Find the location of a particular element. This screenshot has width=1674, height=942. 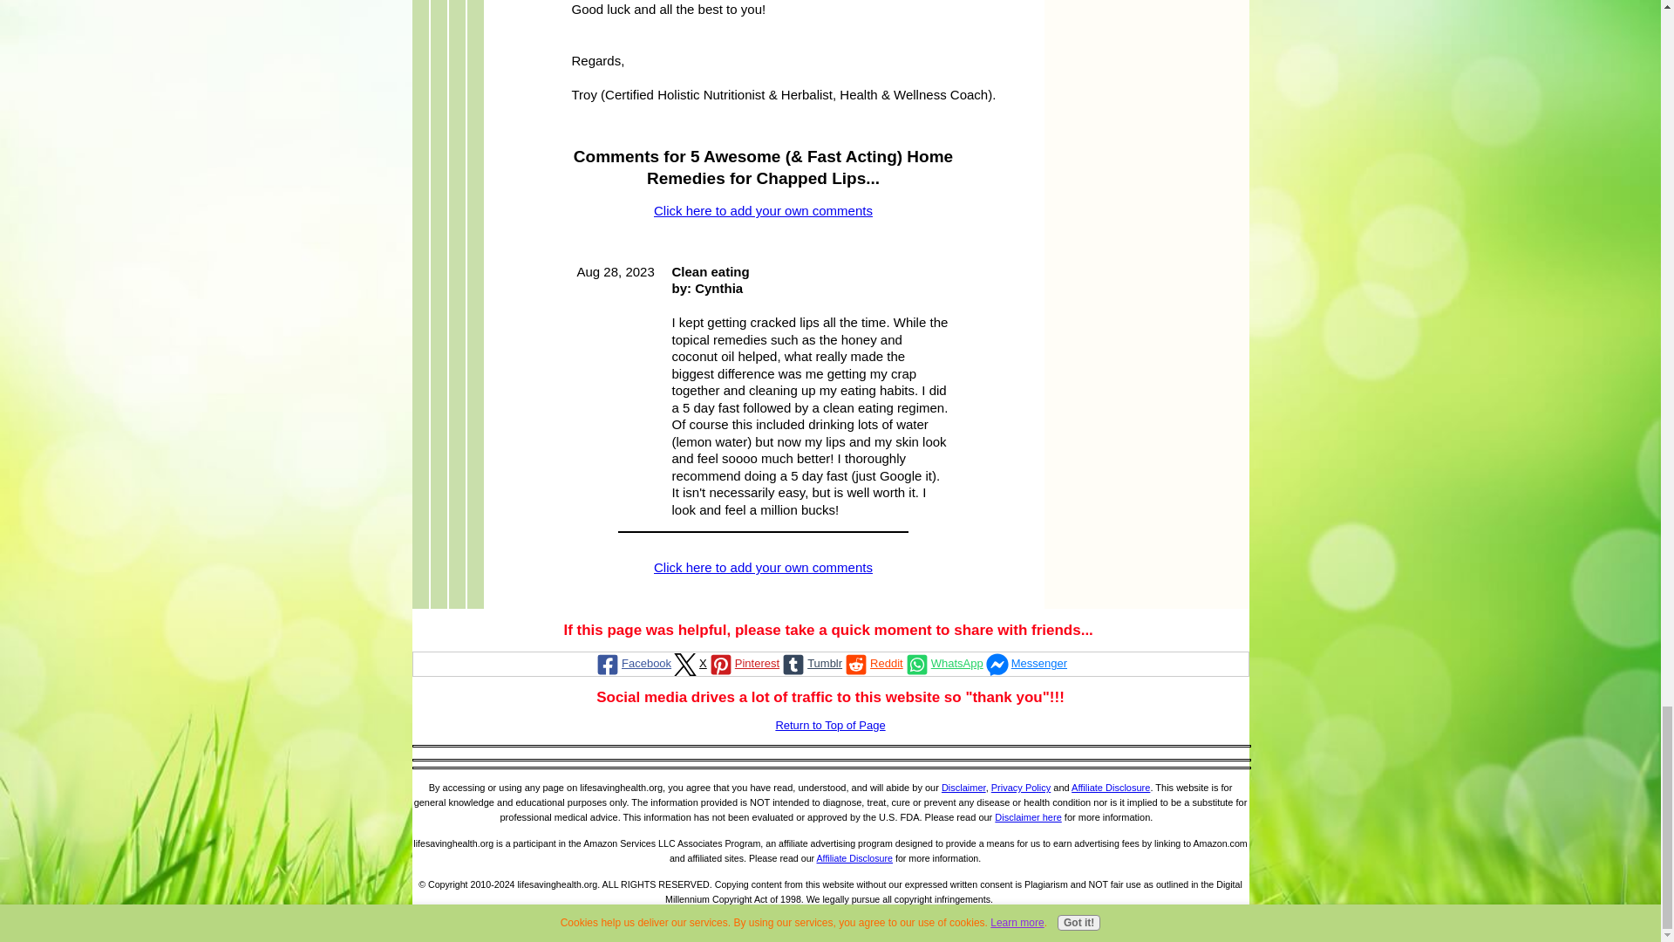

Click here to add your own comments is located at coordinates (763, 567).